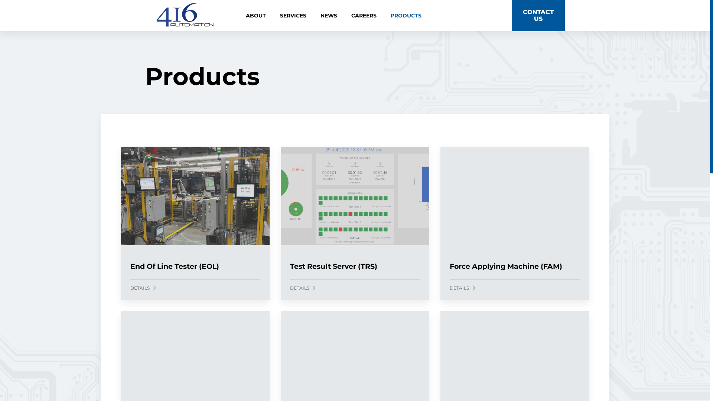 The width and height of the screenshot is (713, 401). I want to click on CONTACT US, so click(538, 16).